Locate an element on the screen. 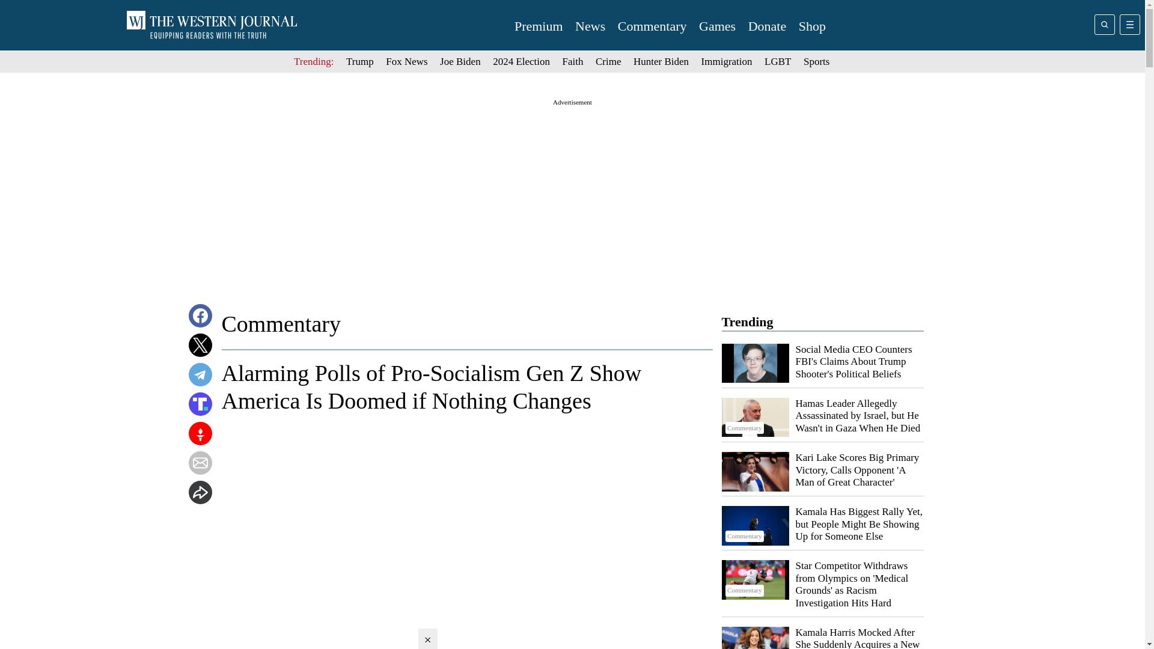 The height and width of the screenshot is (649, 1154). Joe Biden is located at coordinates (460, 61).